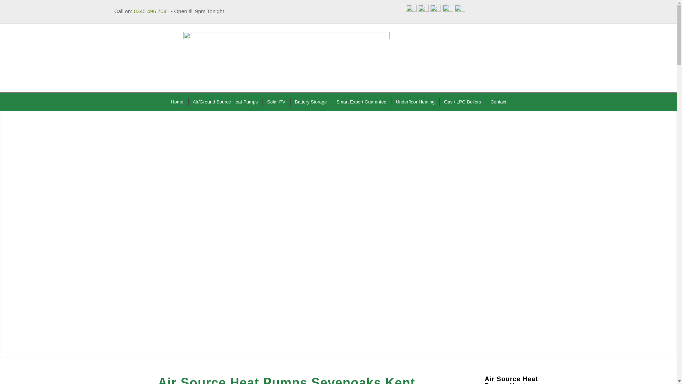  What do you see at coordinates (177, 102) in the screenshot?
I see `Home` at bounding box center [177, 102].